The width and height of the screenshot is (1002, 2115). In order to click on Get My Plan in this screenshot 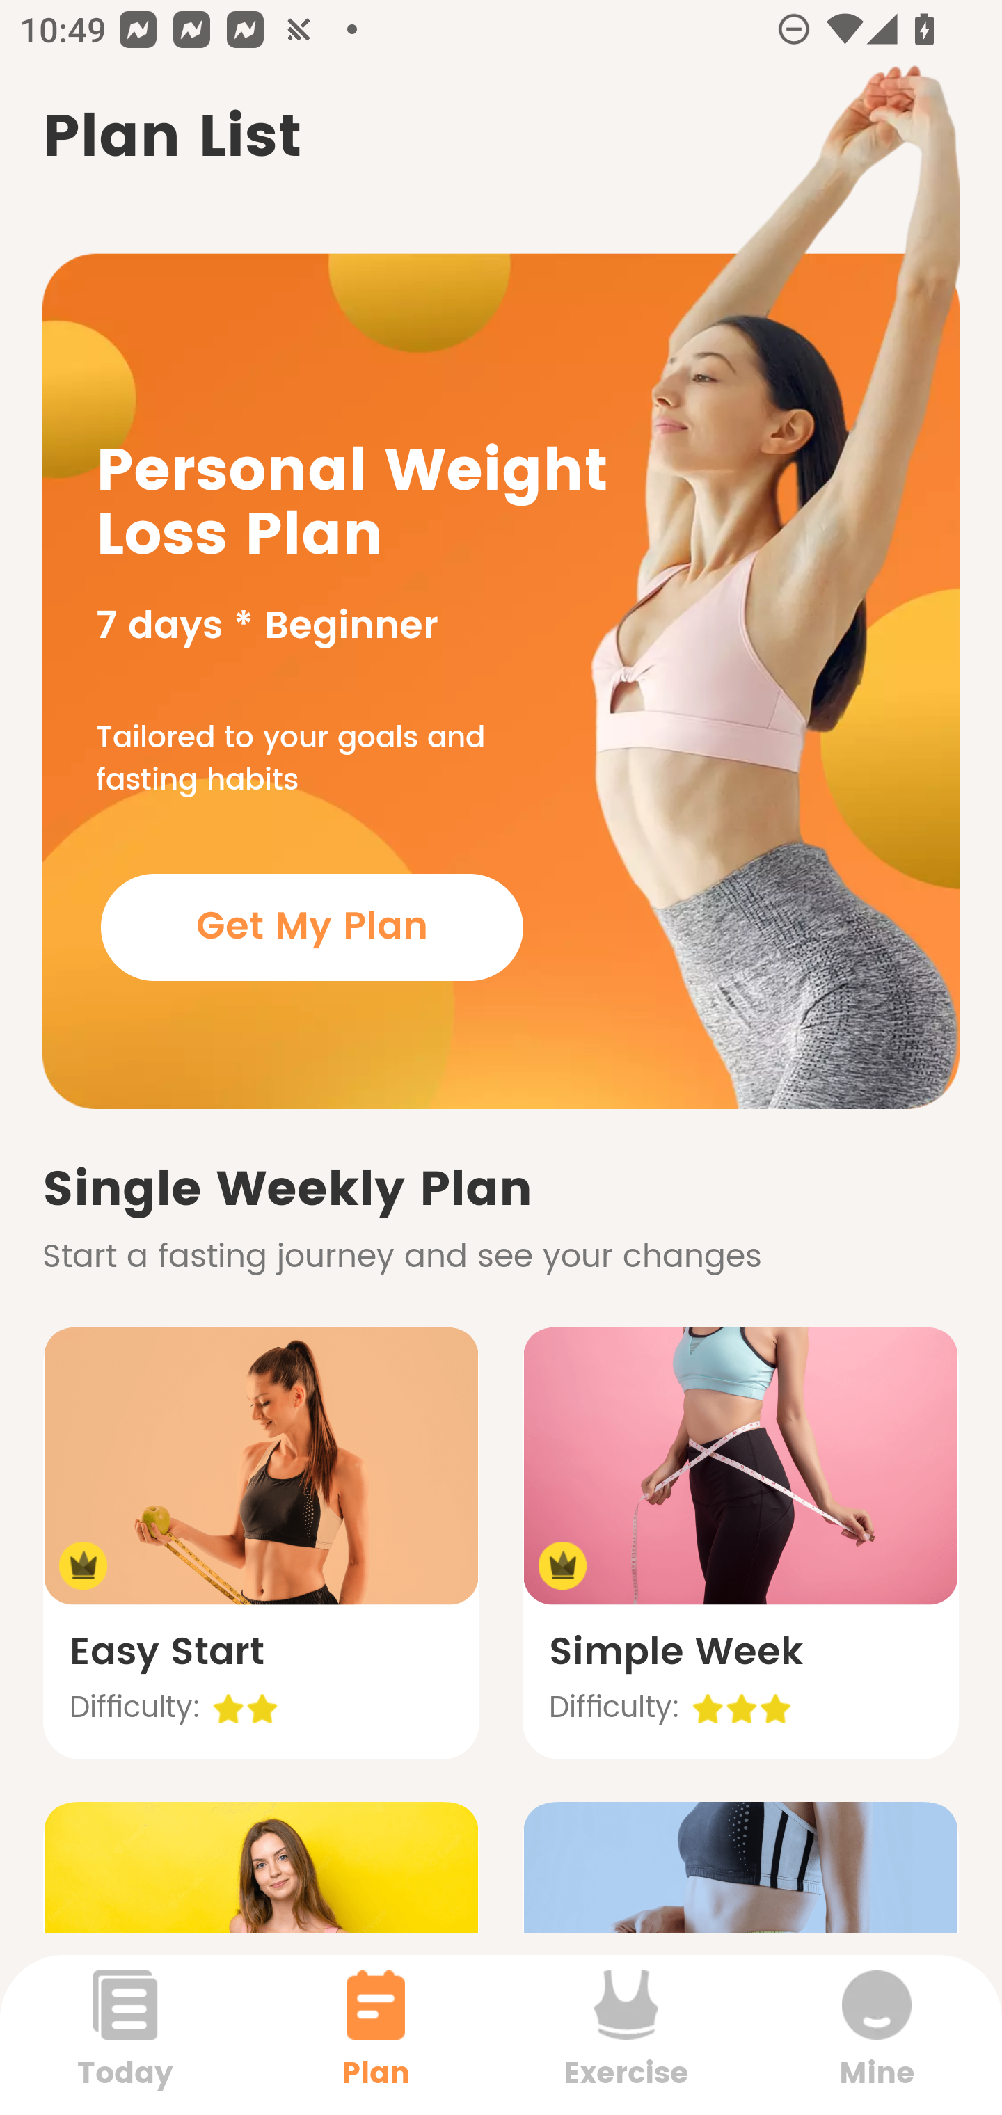, I will do `click(312, 927)`.